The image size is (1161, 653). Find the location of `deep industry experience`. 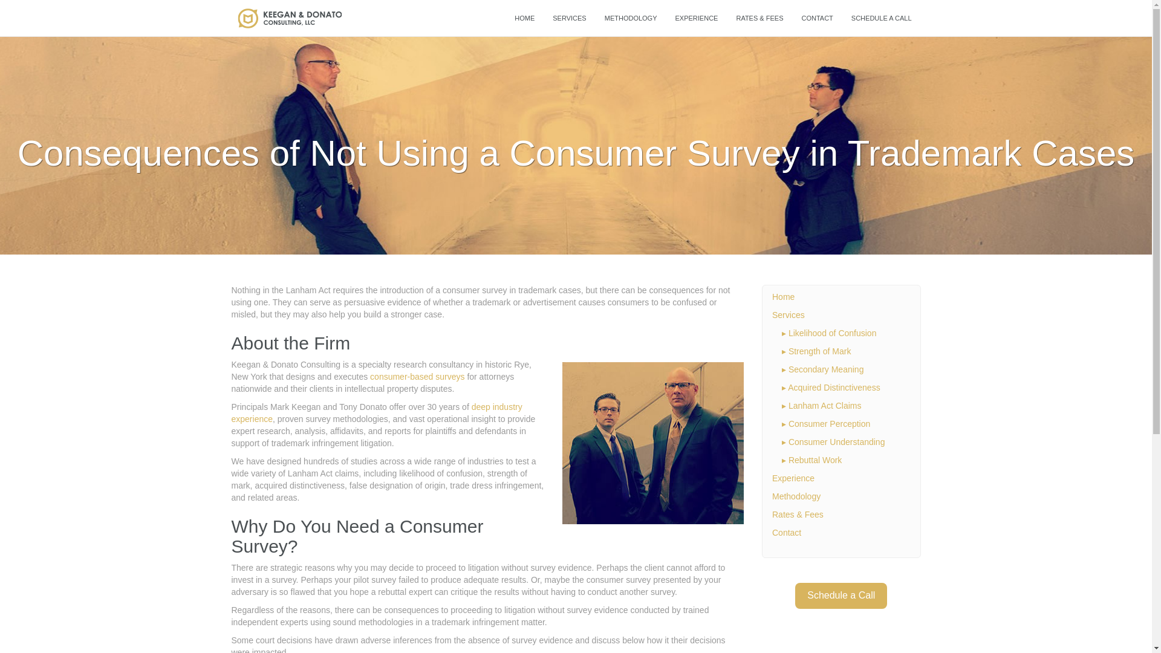

deep industry experience is located at coordinates (376, 412).